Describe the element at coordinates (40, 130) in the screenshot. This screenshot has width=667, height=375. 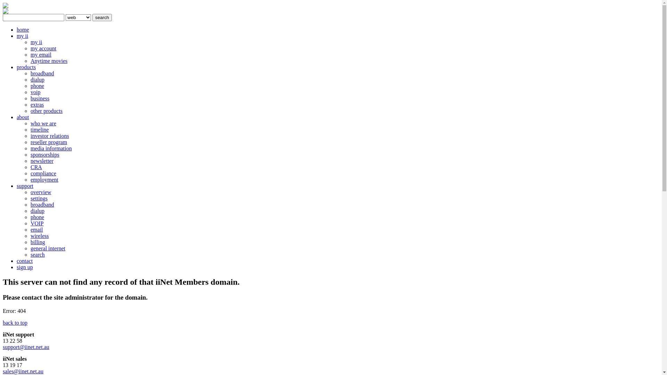
I see `timeline` at that location.